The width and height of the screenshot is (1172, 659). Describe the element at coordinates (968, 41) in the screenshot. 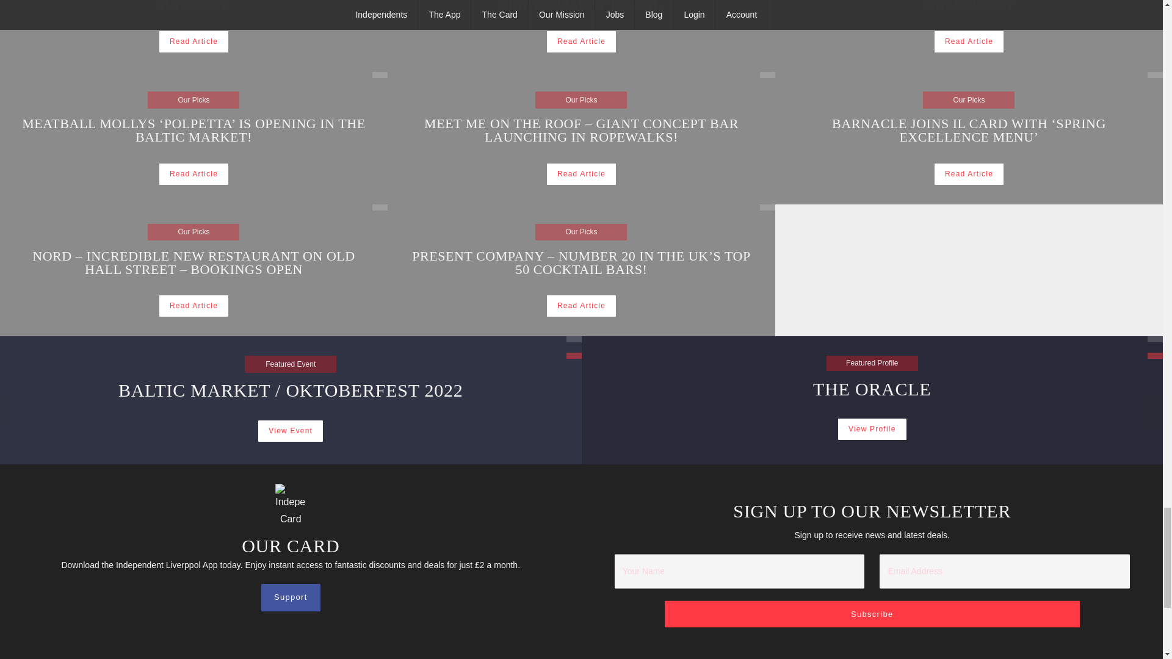

I see `Read Article` at that location.